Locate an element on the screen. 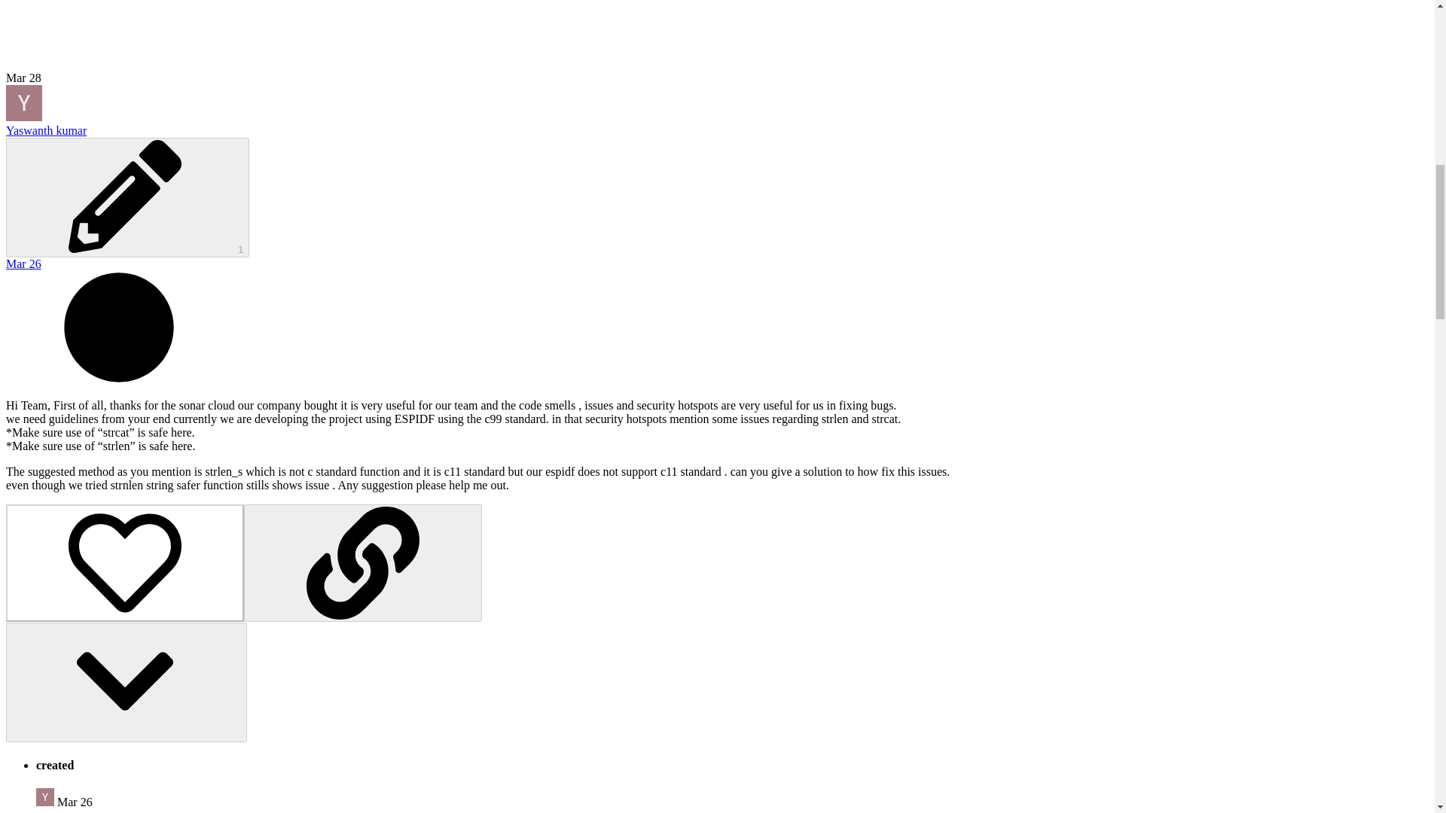 The height and width of the screenshot is (813, 1446). Mar 28 is located at coordinates (23, 78).